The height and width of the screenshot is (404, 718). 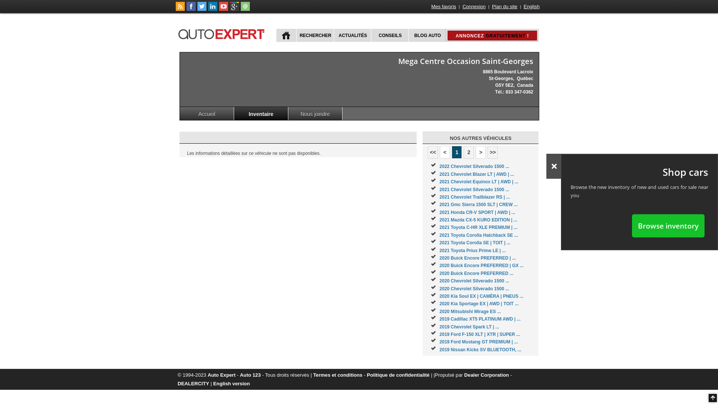 What do you see at coordinates (474, 7) in the screenshot?
I see `Connexion` at bounding box center [474, 7].